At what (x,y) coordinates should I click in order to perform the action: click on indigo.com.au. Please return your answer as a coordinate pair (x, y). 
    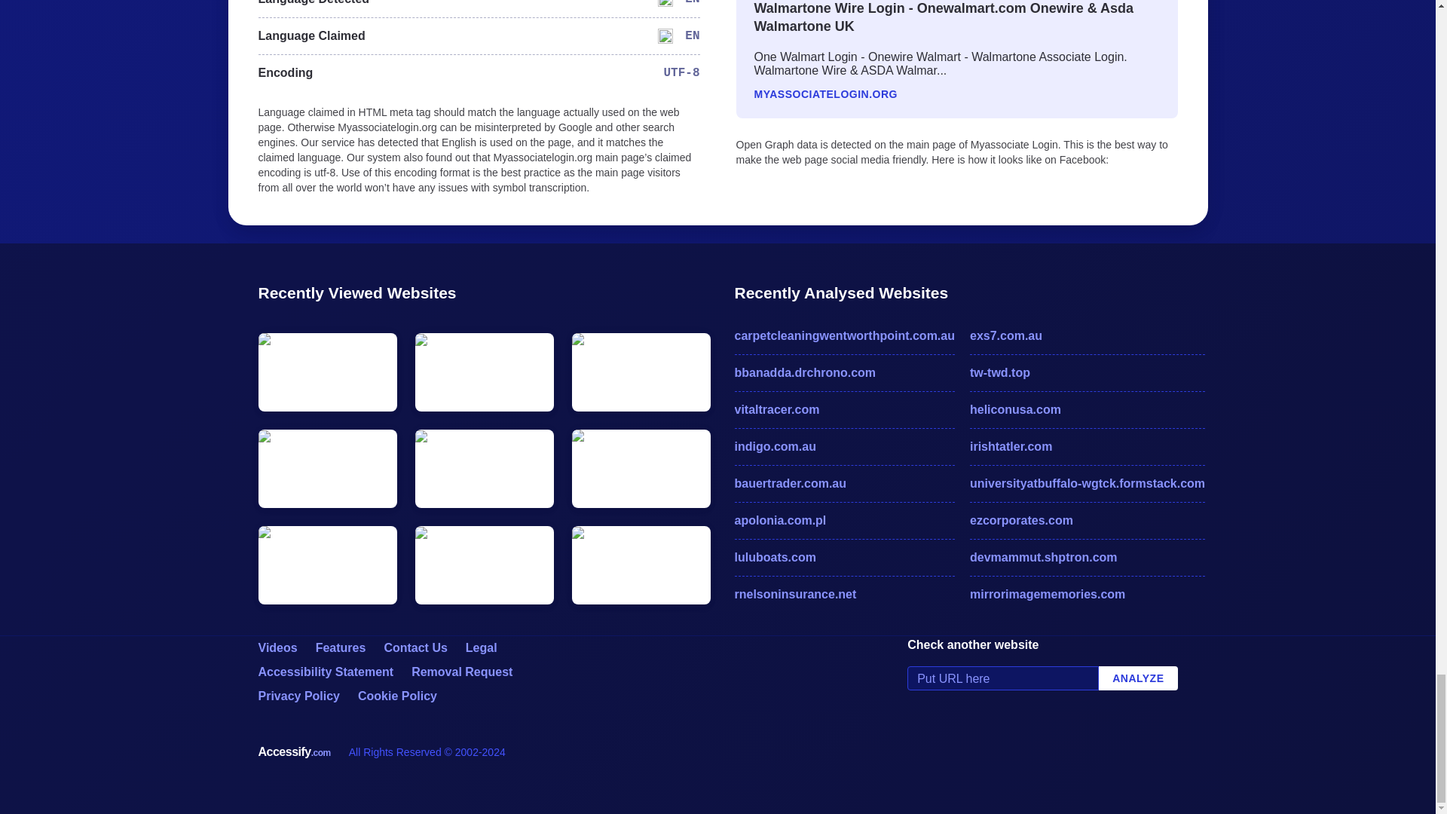
    Looking at the image, I should click on (843, 446).